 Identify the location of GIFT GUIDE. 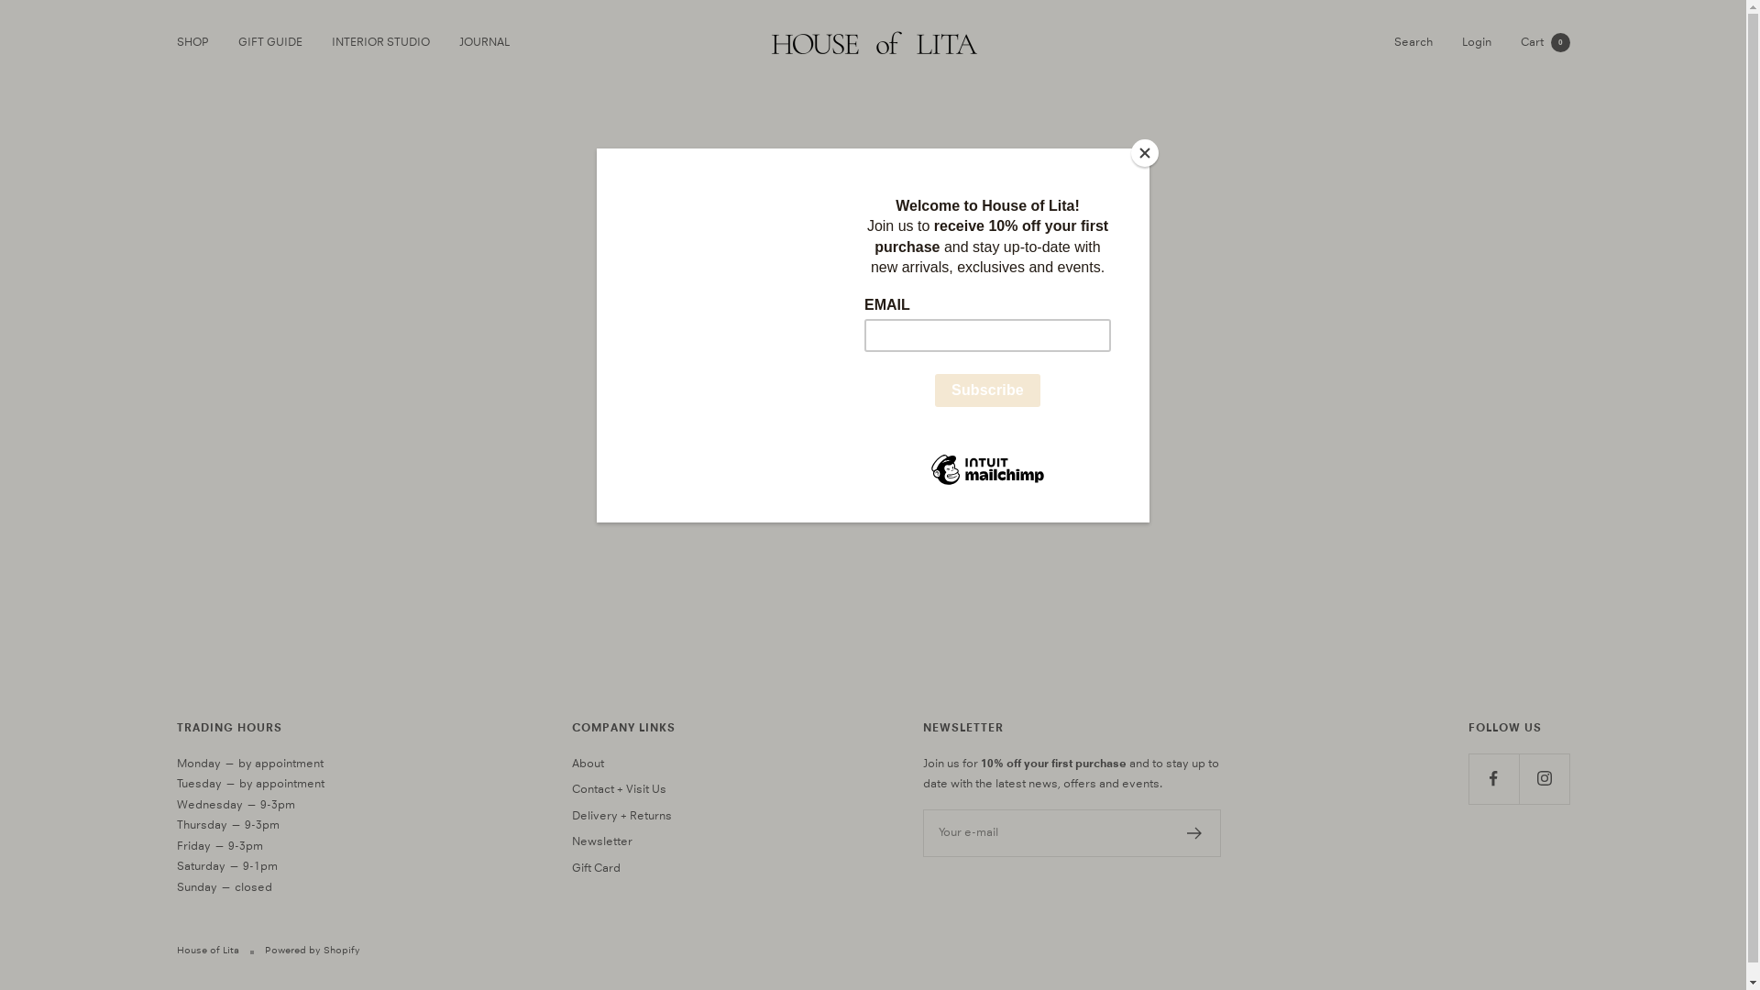
(270, 42).